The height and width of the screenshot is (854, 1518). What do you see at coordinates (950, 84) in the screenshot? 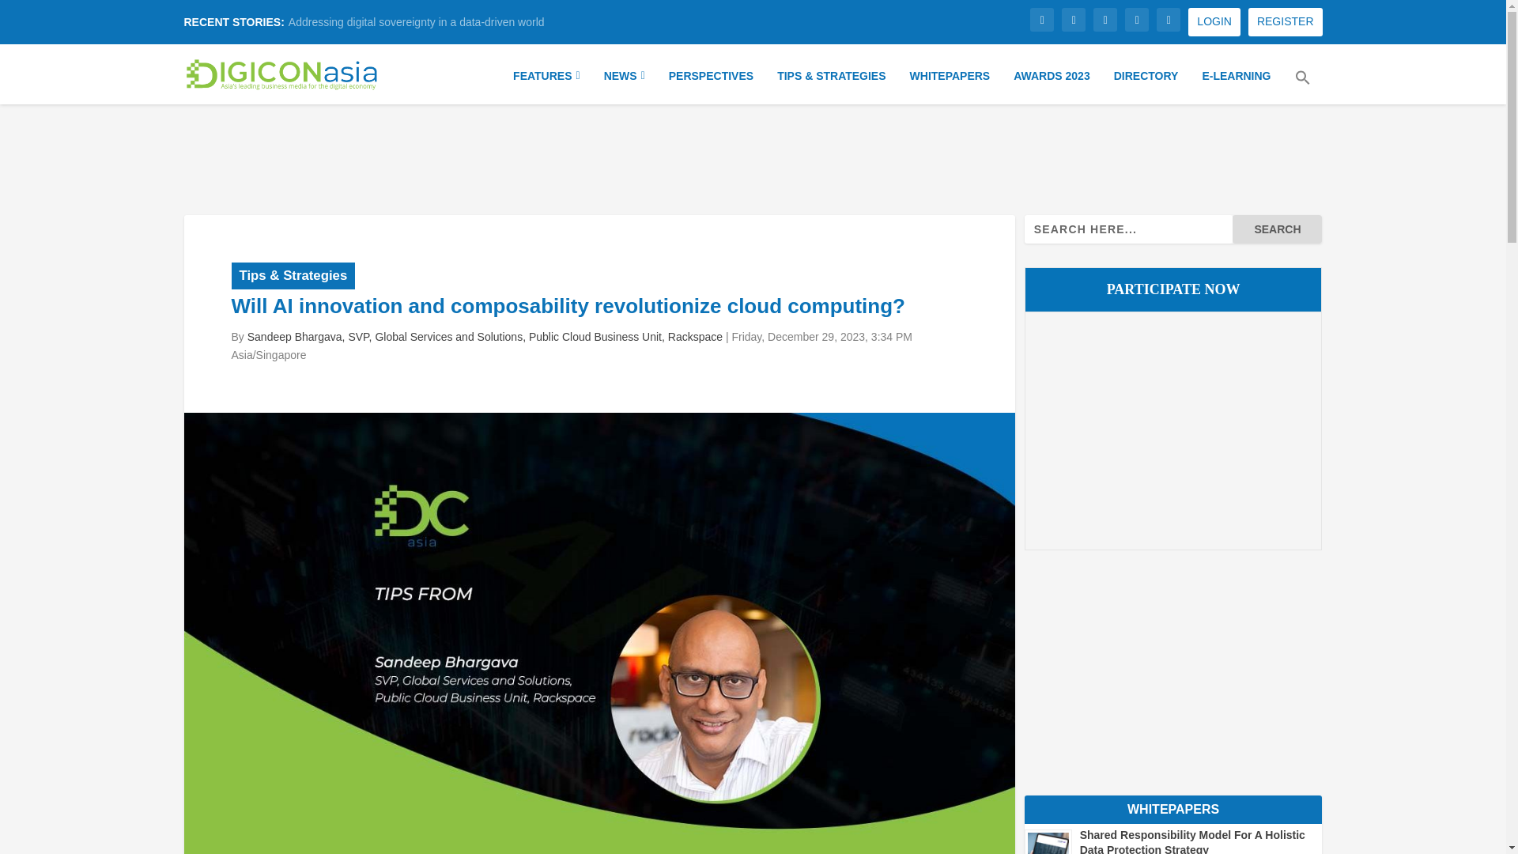
I see `WHITEPAPERS` at bounding box center [950, 84].